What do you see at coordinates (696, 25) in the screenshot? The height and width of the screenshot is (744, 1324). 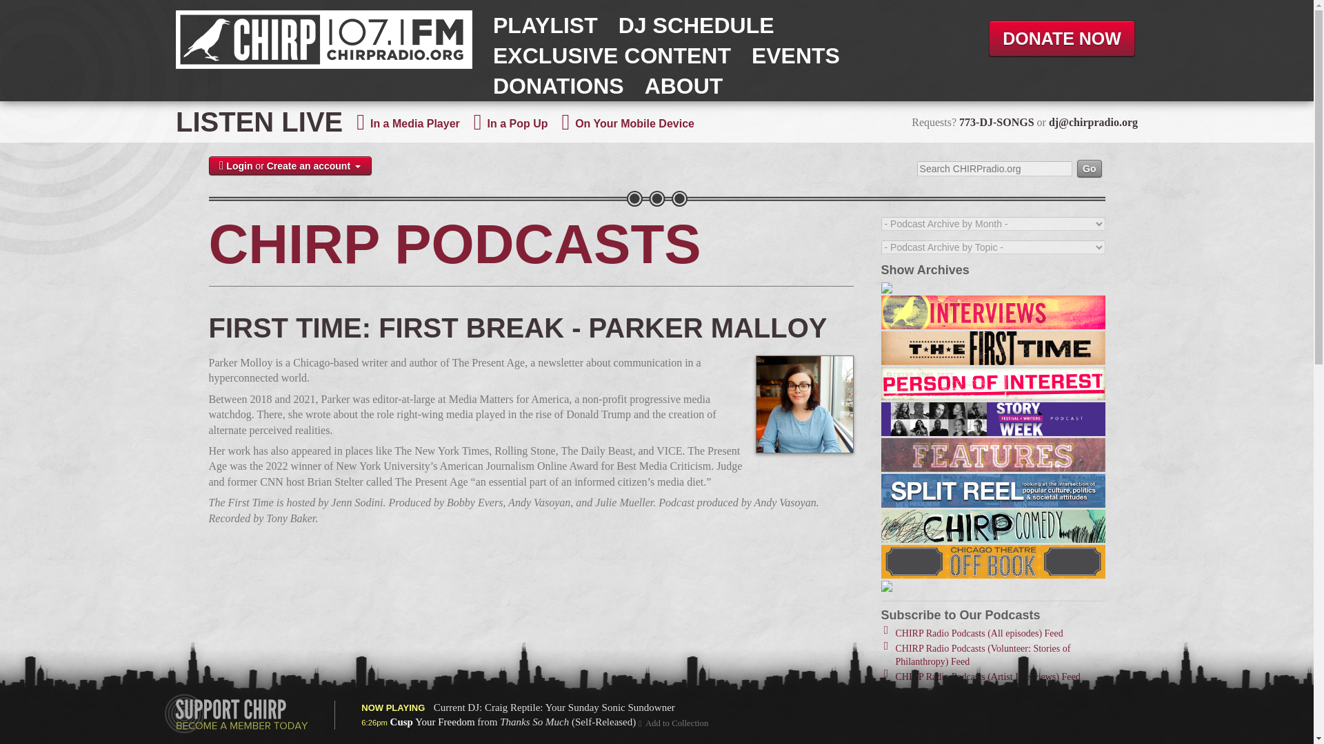 I see `DJ SCHEDULE` at bounding box center [696, 25].